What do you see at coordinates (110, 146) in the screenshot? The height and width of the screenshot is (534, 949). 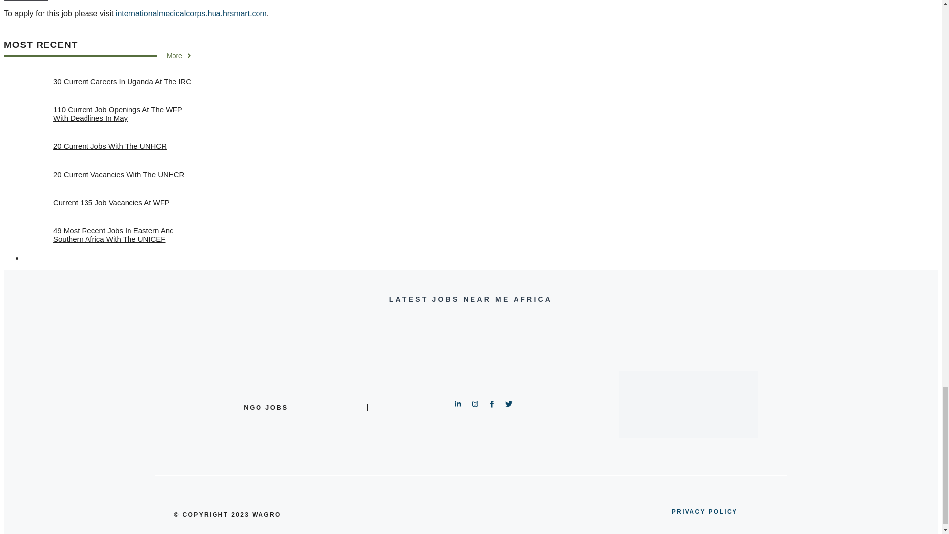 I see `20 Current Jobs With The UNHCR` at bounding box center [110, 146].